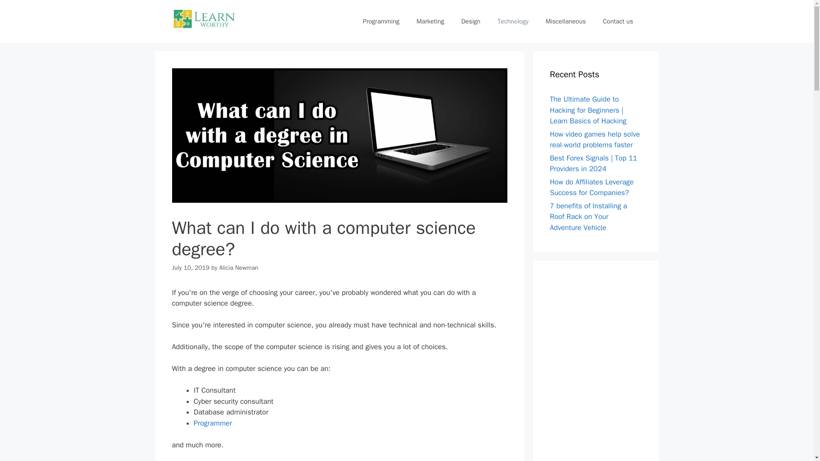 This screenshot has width=820, height=461. I want to click on Miscellaneous, so click(565, 21).